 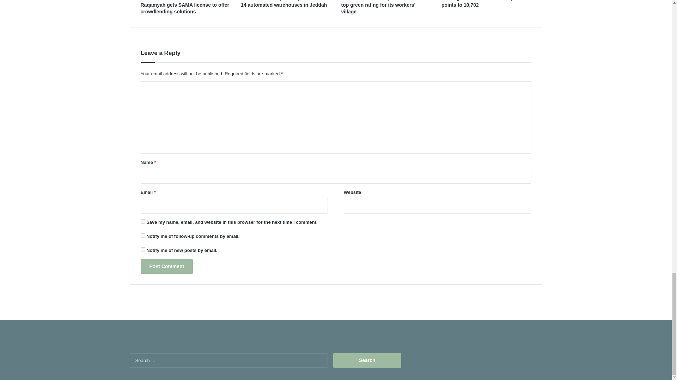 What do you see at coordinates (142, 236) in the screenshot?
I see `subscribe` at bounding box center [142, 236].